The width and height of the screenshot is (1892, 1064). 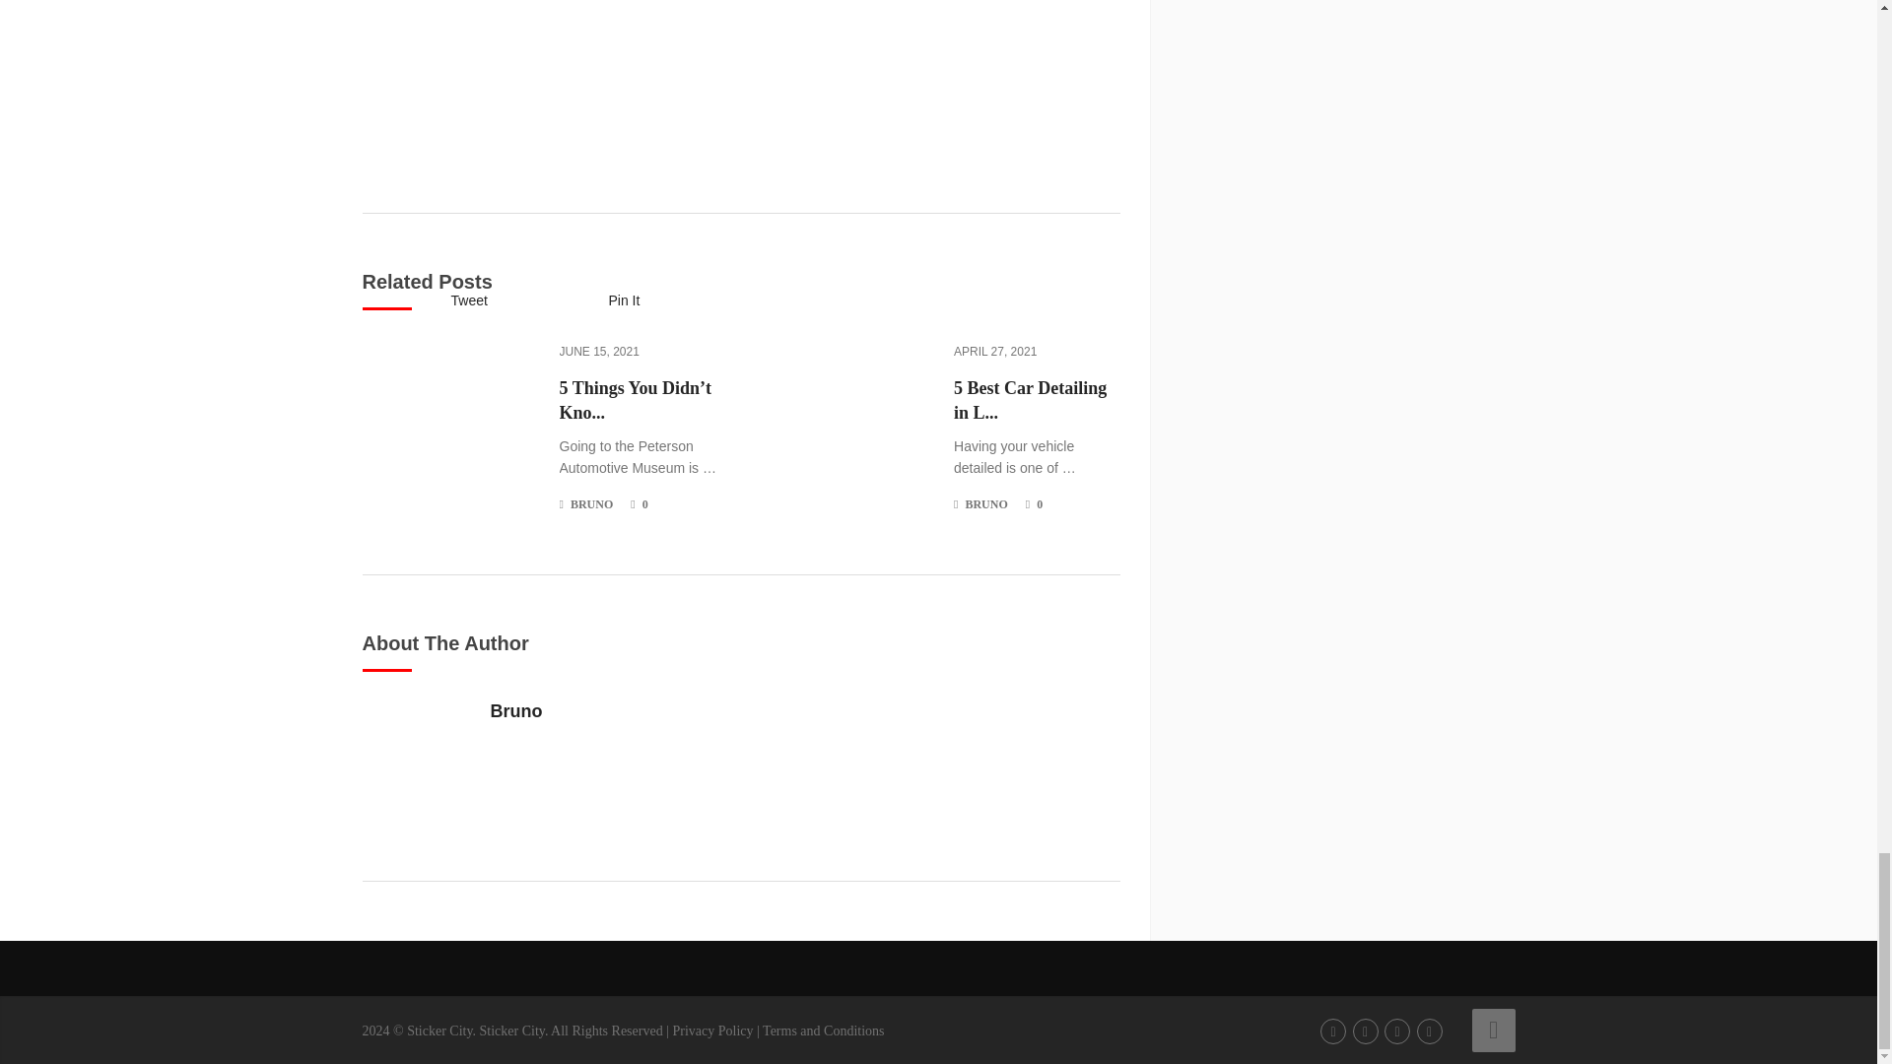 I want to click on Posts by Bruno, so click(x=985, y=504).